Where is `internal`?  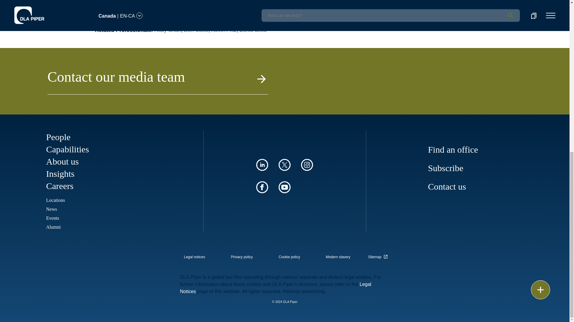
internal is located at coordinates (289, 257).